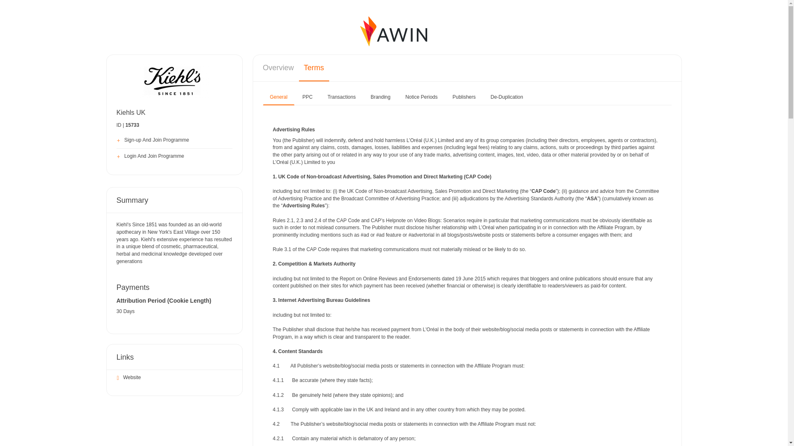  What do you see at coordinates (507, 97) in the screenshot?
I see `De-Duplication` at bounding box center [507, 97].